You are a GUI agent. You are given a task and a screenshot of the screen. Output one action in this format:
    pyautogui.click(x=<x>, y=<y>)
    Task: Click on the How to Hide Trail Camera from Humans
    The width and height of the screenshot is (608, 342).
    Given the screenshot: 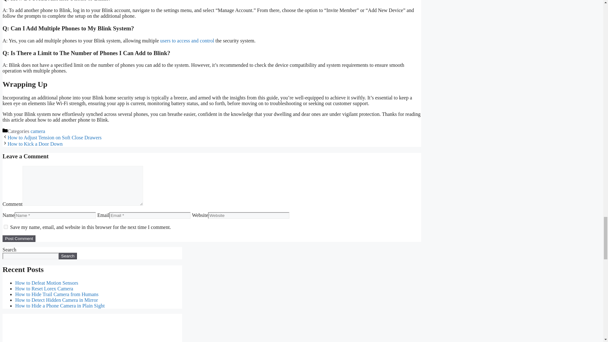 What is the action you would take?
    pyautogui.click(x=57, y=294)
    